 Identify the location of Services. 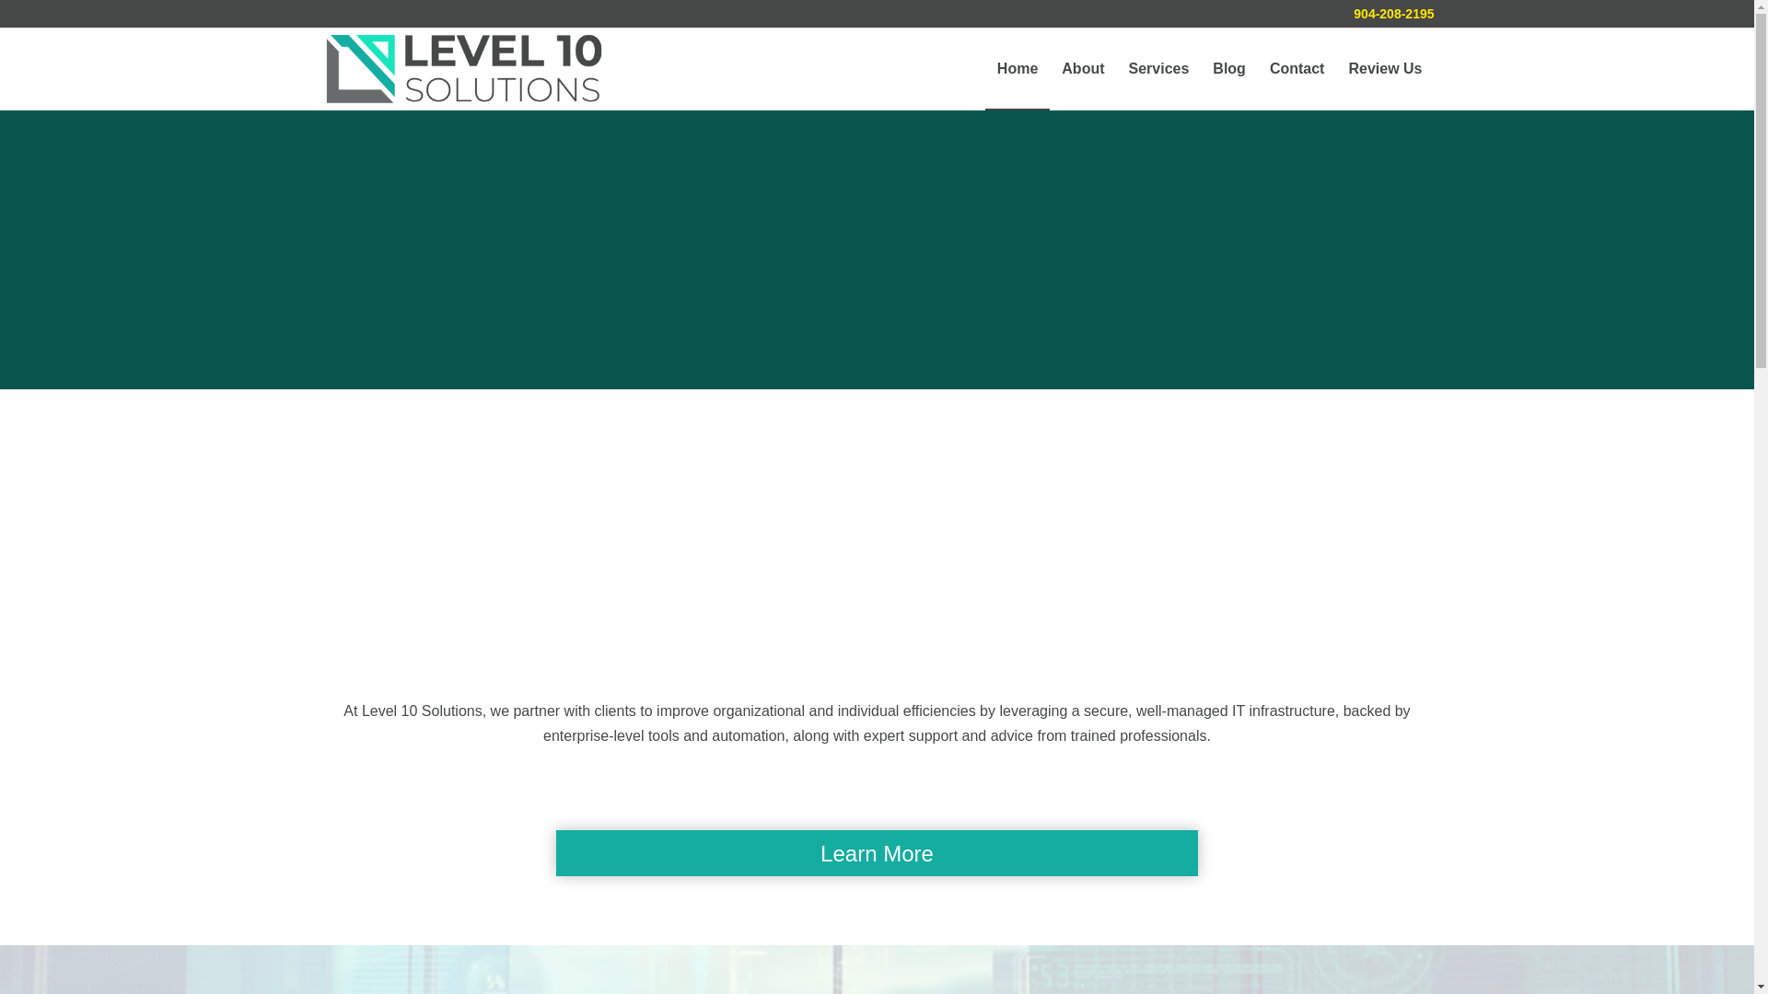
(1157, 68).